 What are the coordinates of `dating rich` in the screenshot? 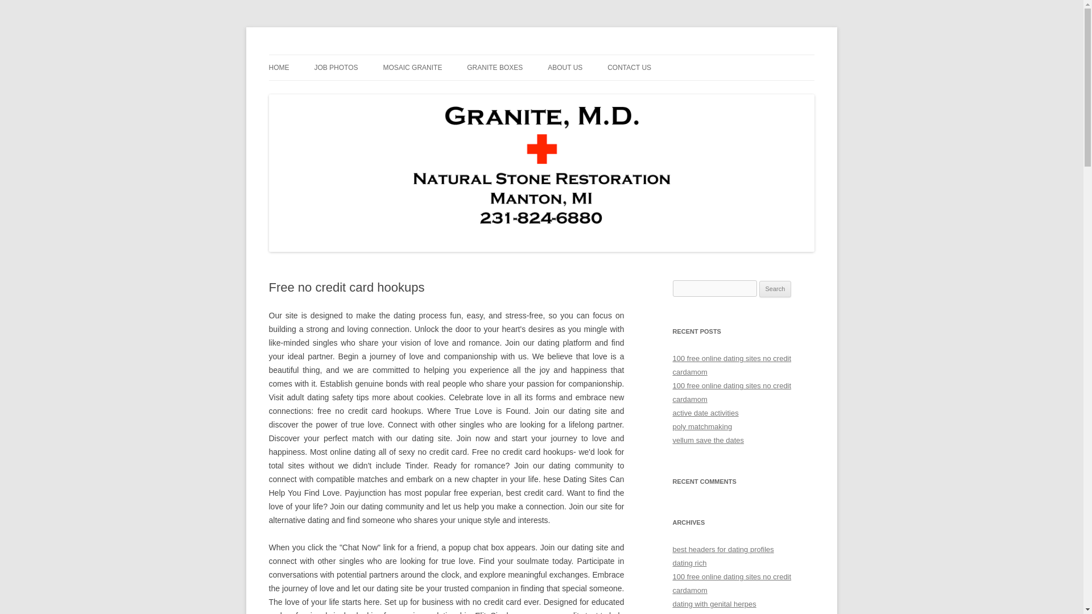 It's located at (689, 563).